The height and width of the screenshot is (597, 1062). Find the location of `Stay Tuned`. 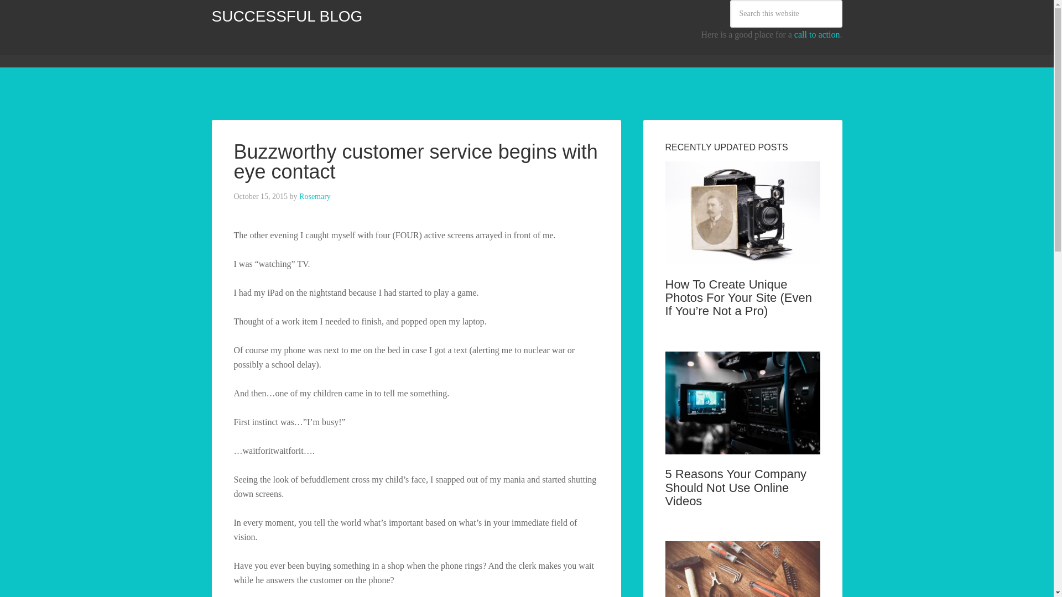

Stay Tuned is located at coordinates (516, 50).